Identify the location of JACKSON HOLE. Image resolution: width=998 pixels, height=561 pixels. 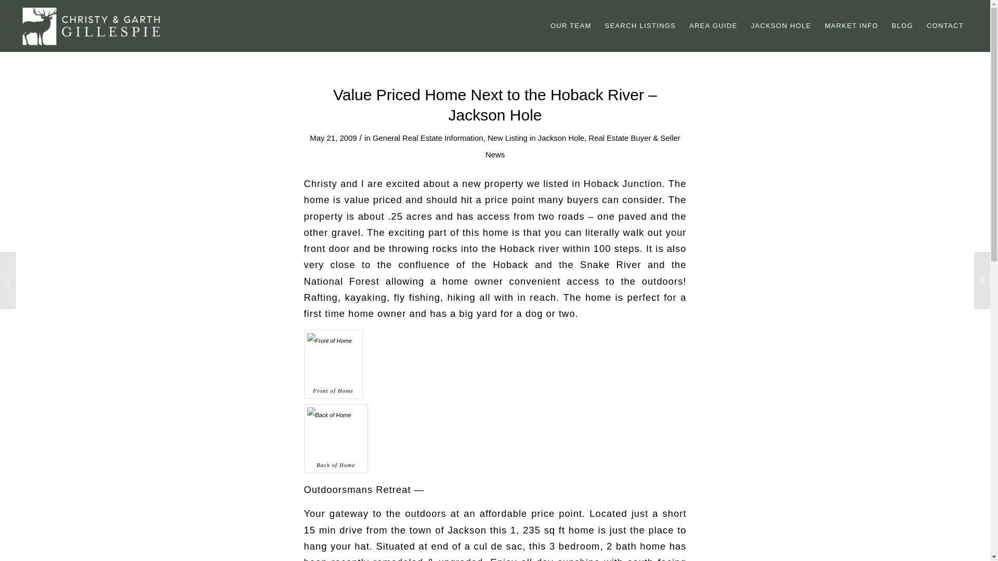
(781, 26).